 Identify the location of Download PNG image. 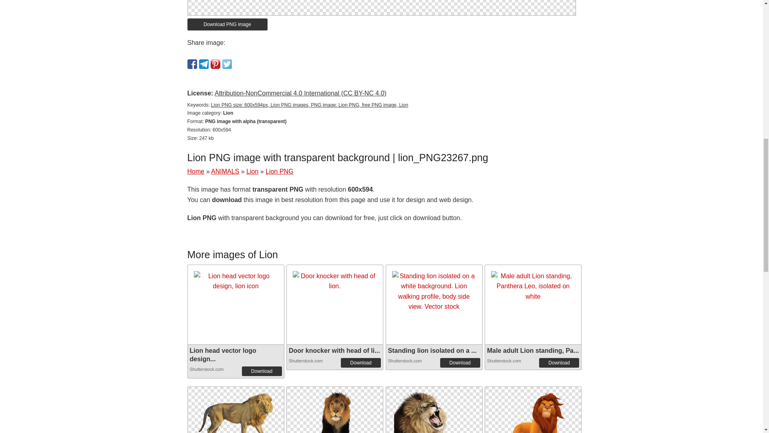
(227, 24).